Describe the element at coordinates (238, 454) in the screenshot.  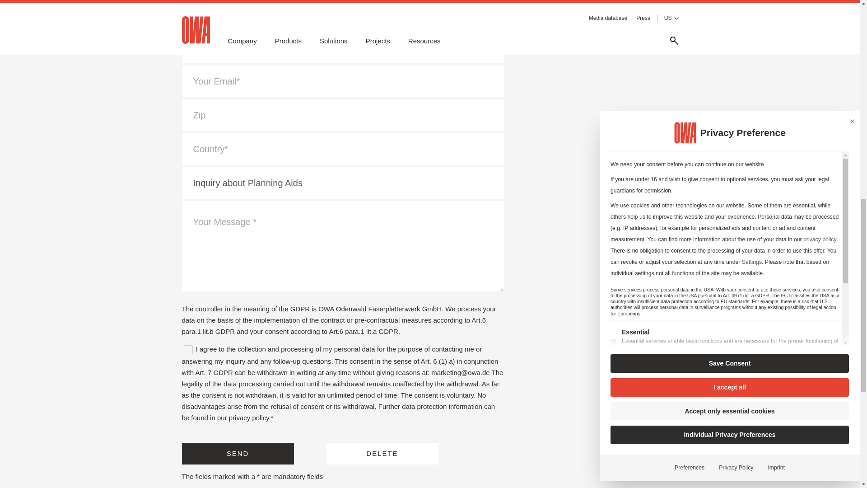
I see `send` at that location.